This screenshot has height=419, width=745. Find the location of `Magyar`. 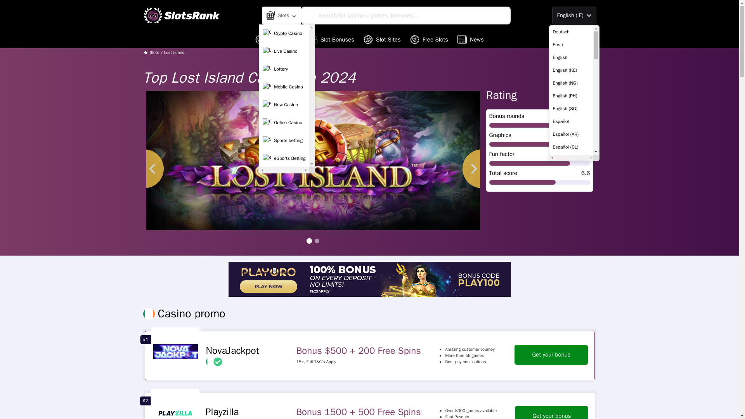

Magyar is located at coordinates (571, 262).